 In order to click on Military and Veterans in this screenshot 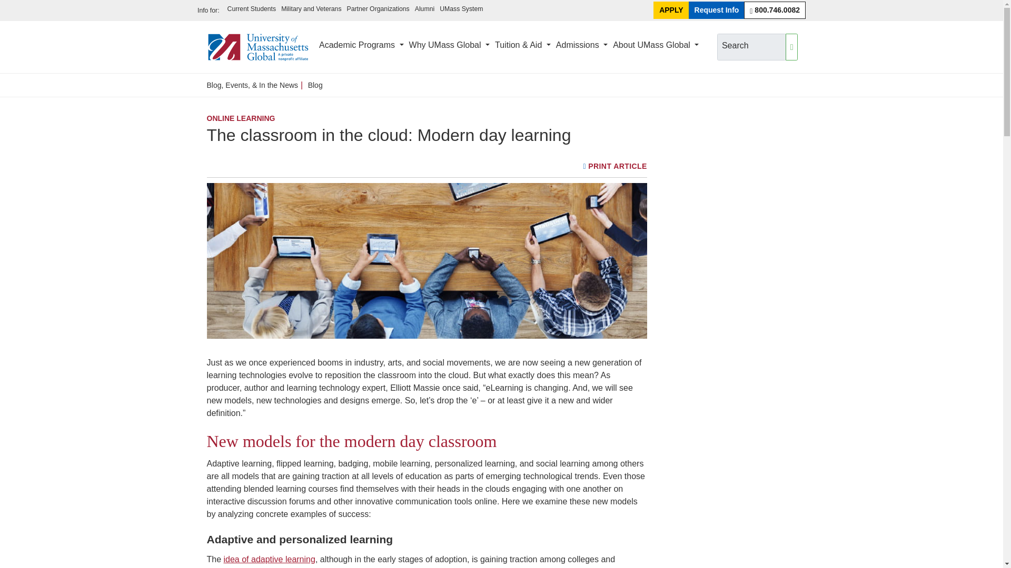, I will do `click(311, 9)`.